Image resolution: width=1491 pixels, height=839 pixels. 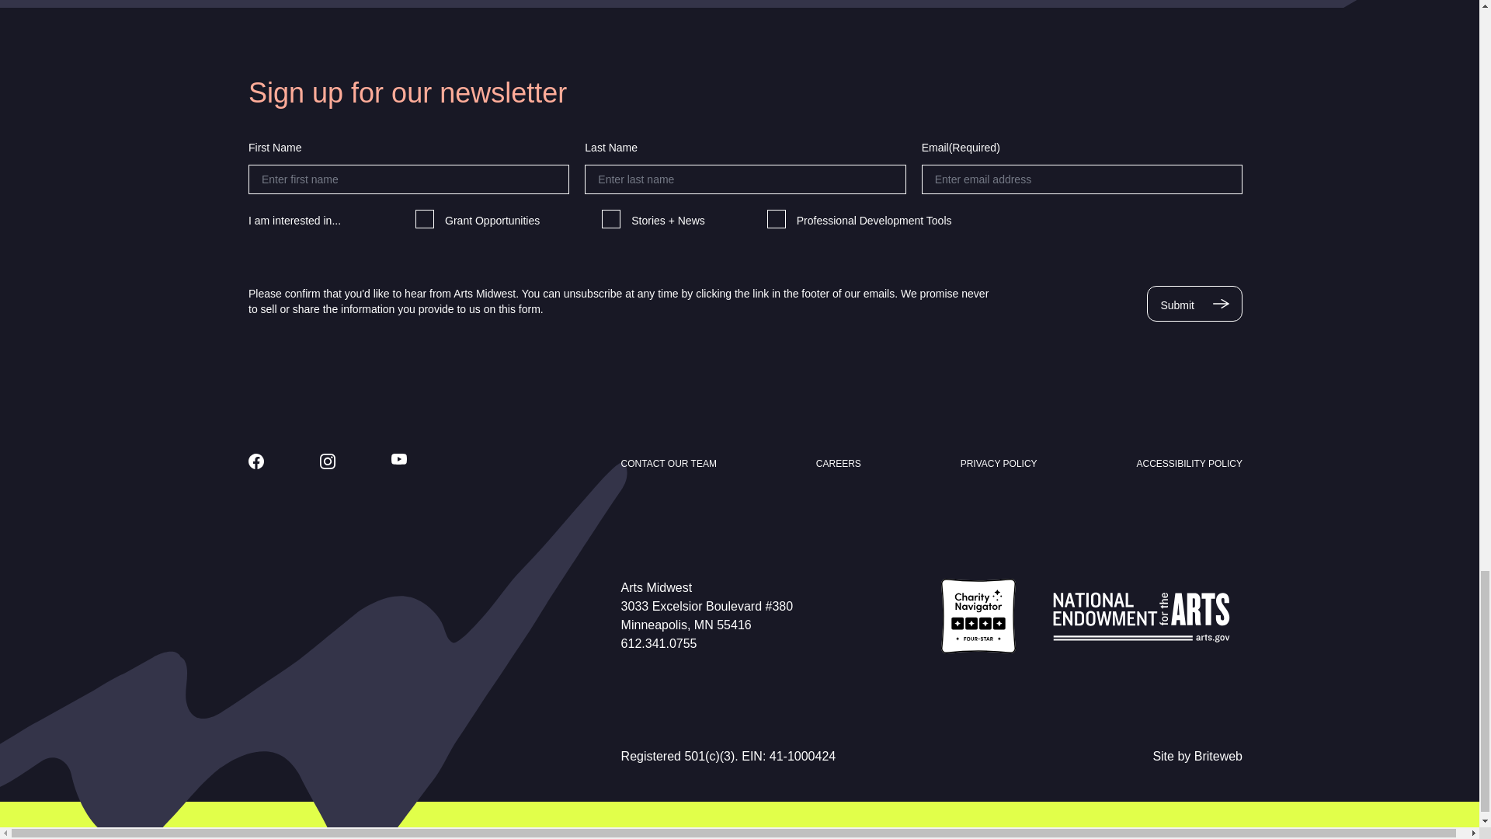 I want to click on Follow us on Instagram, so click(x=328, y=461).